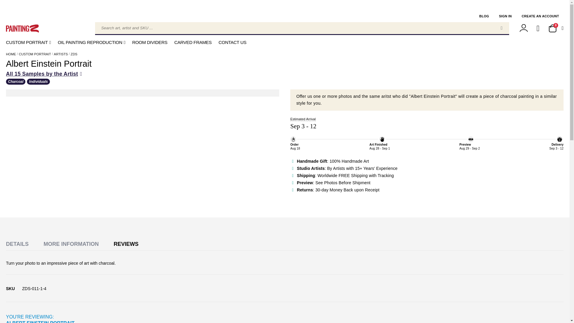  I want to click on Go to Home Page, so click(11, 54).